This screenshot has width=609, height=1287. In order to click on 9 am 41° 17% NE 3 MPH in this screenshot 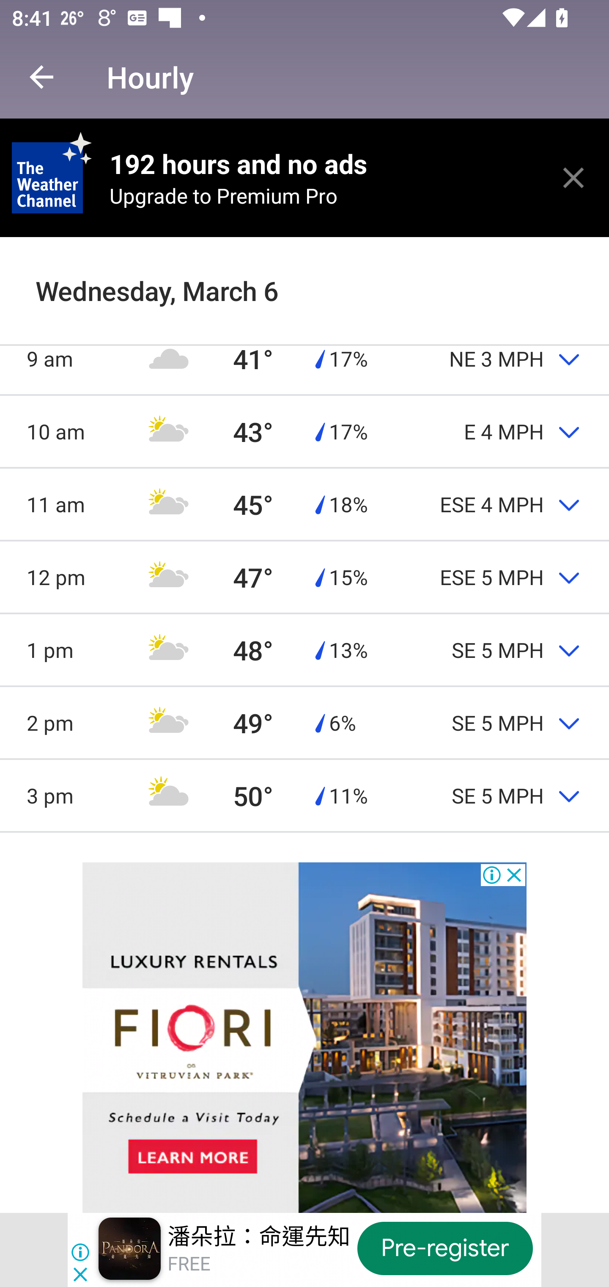, I will do `click(304, 358)`.